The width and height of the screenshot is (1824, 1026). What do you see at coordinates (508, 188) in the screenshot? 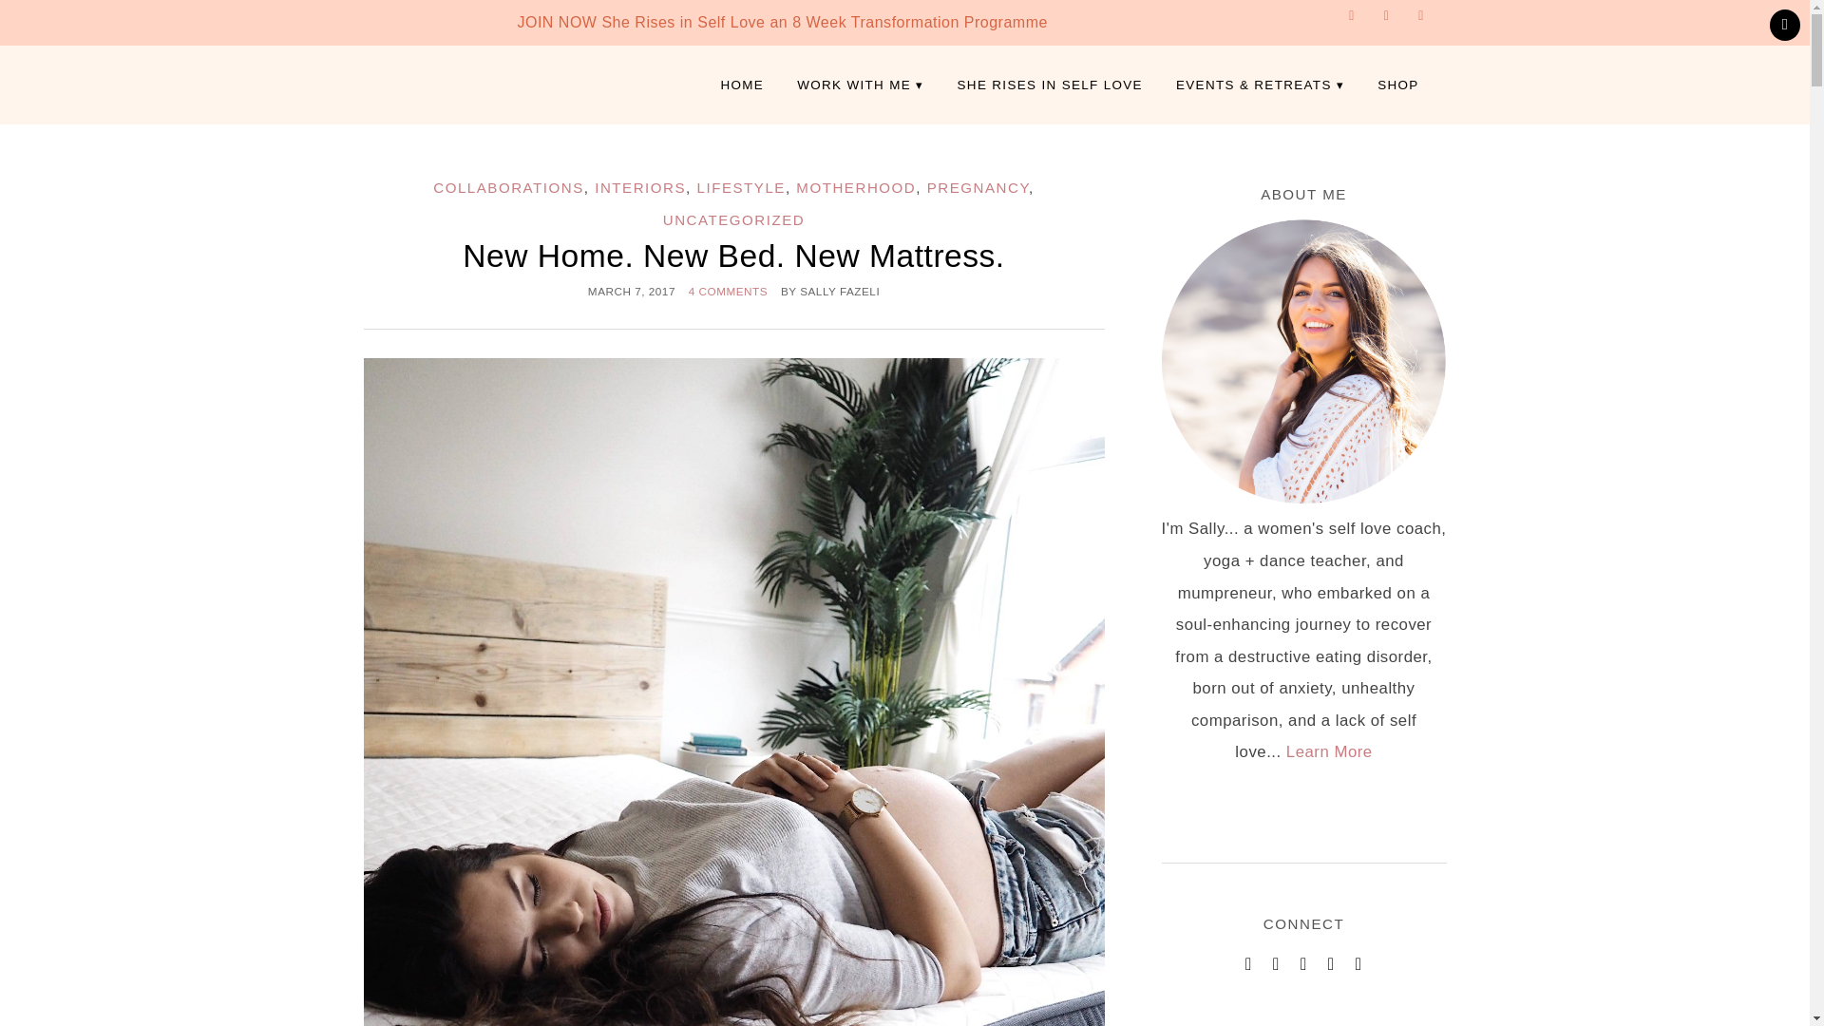
I see `COLLABORATIONS` at bounding box center [508, 188].